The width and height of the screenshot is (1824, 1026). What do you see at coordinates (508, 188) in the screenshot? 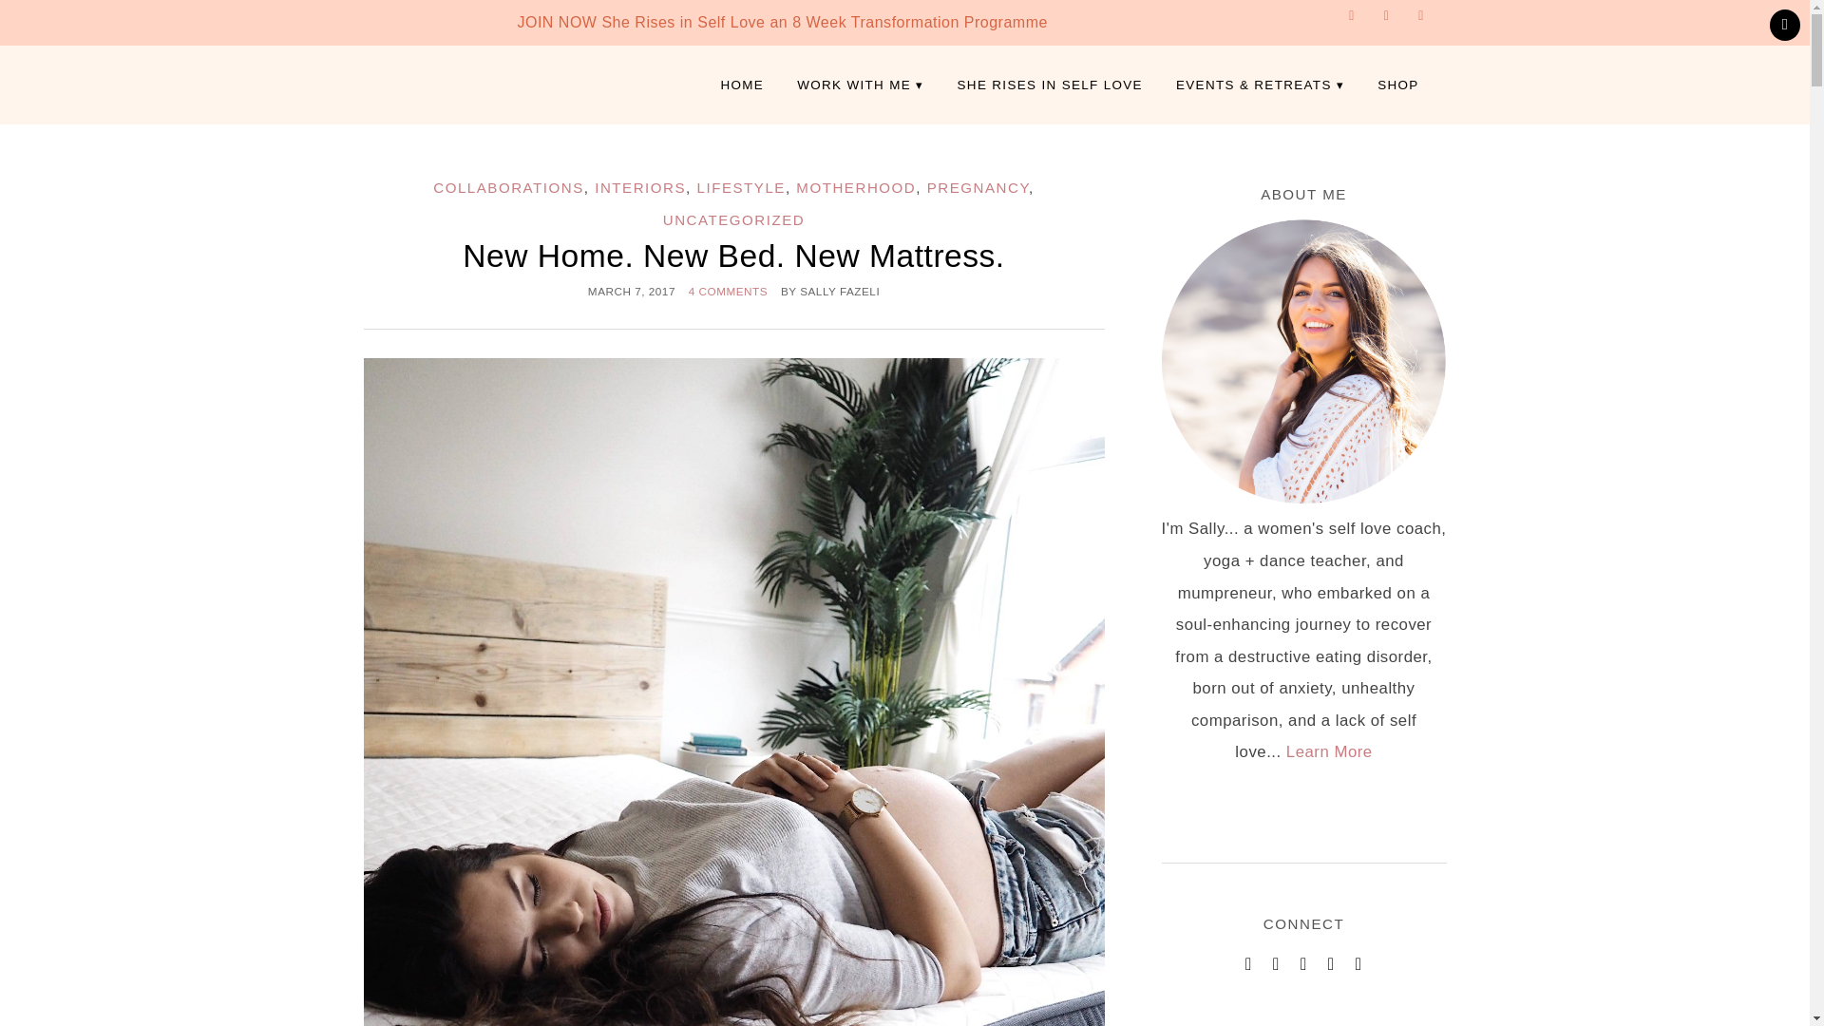
I see `COLLABORATIONS` at bounding box center [508, 188].